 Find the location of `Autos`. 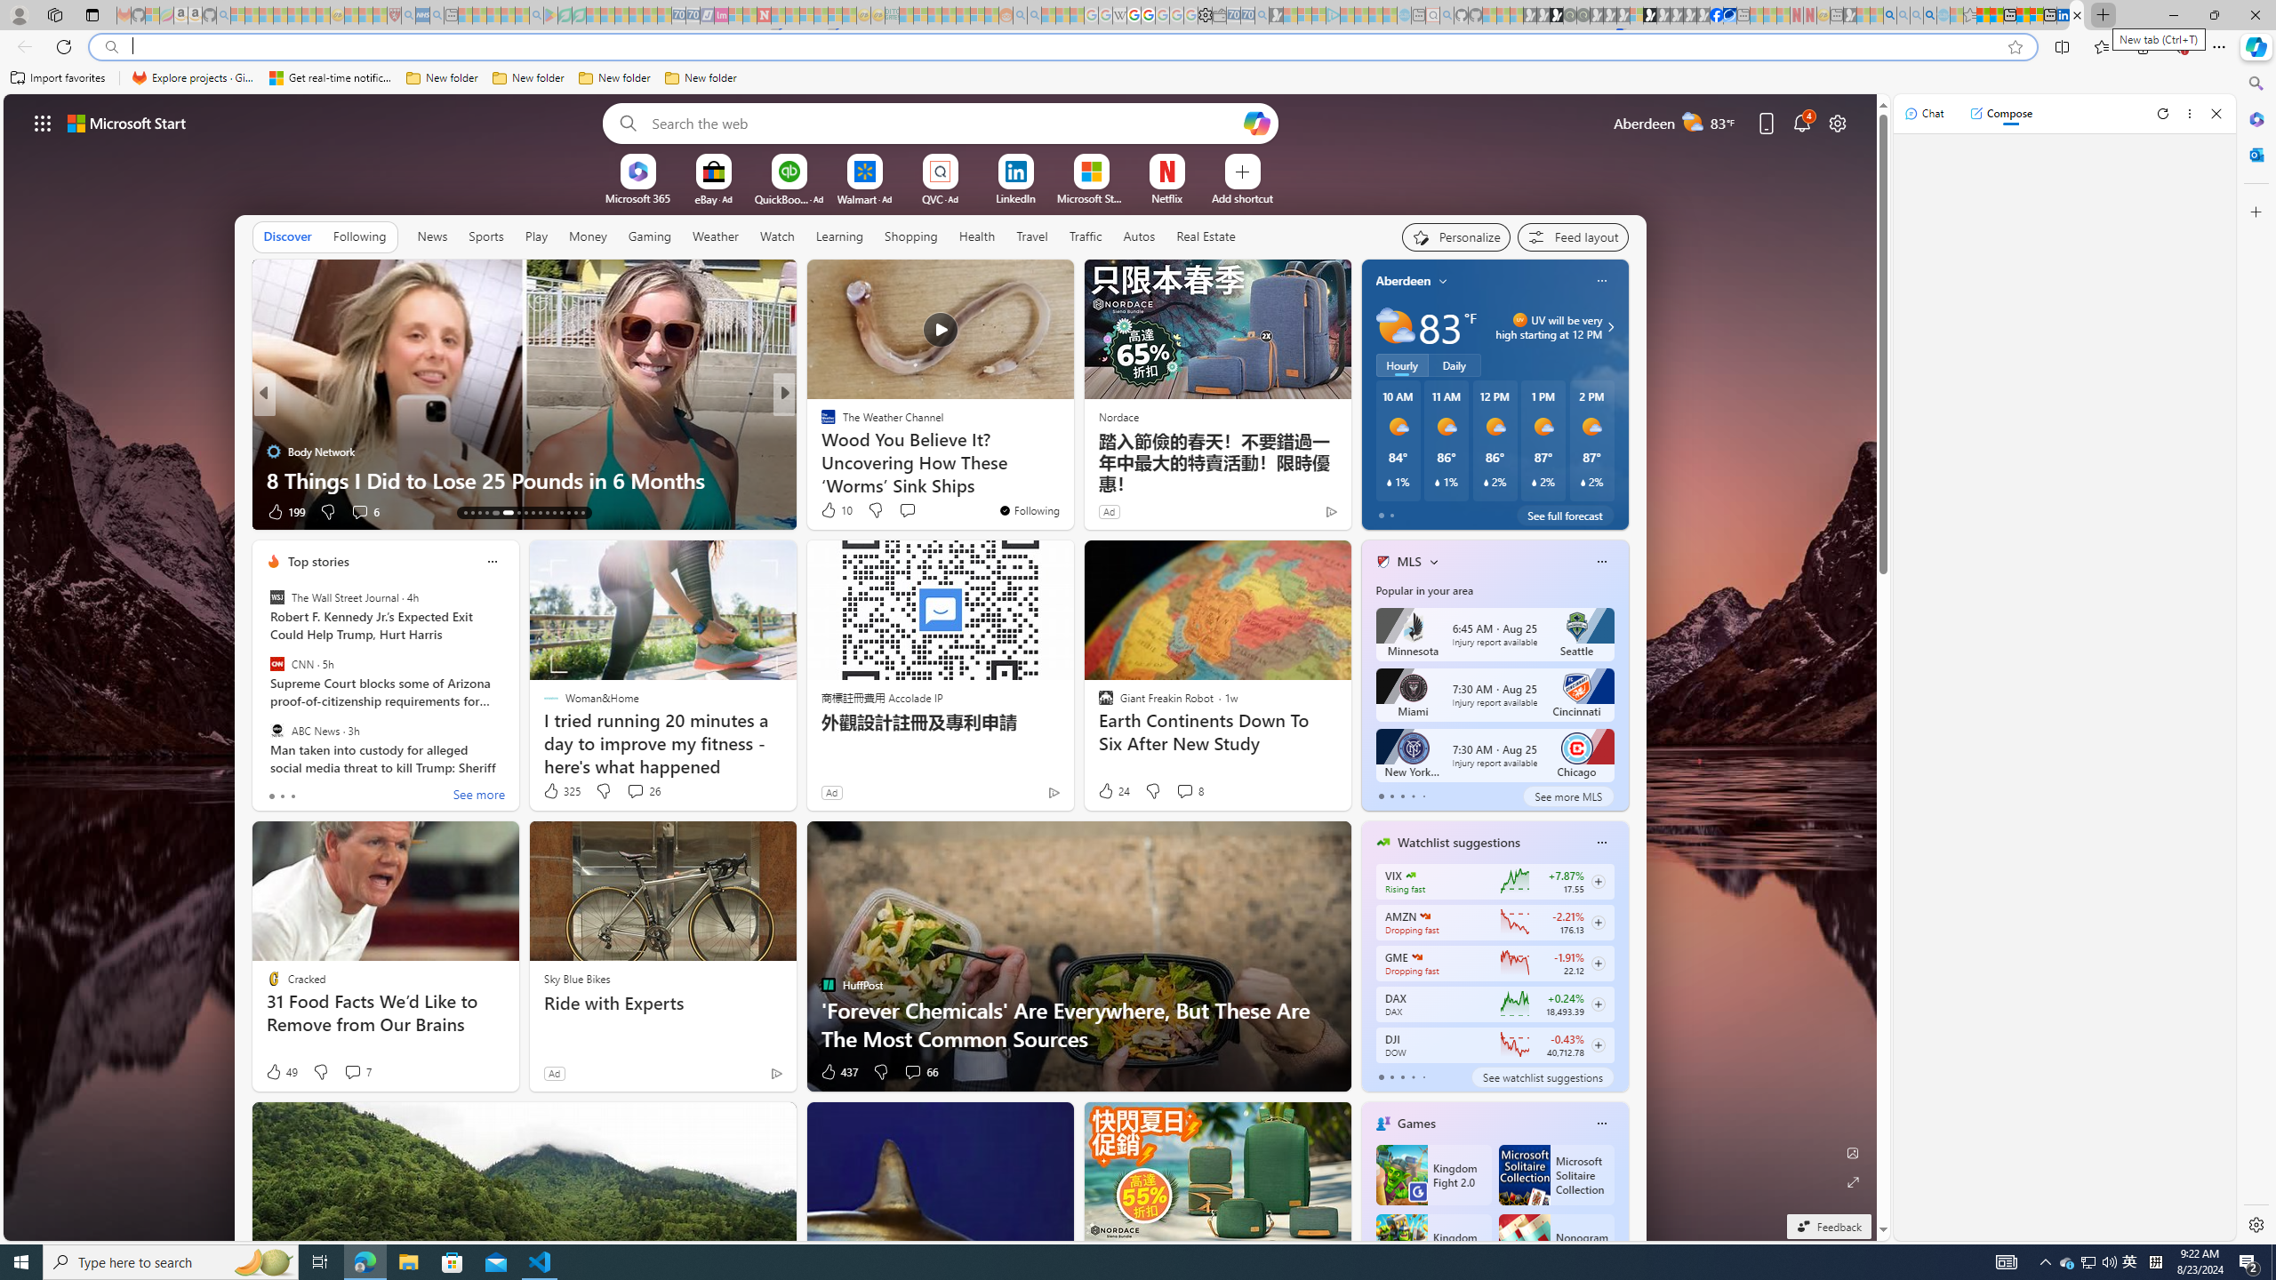

Autos is located at coordinates (1140, 236).